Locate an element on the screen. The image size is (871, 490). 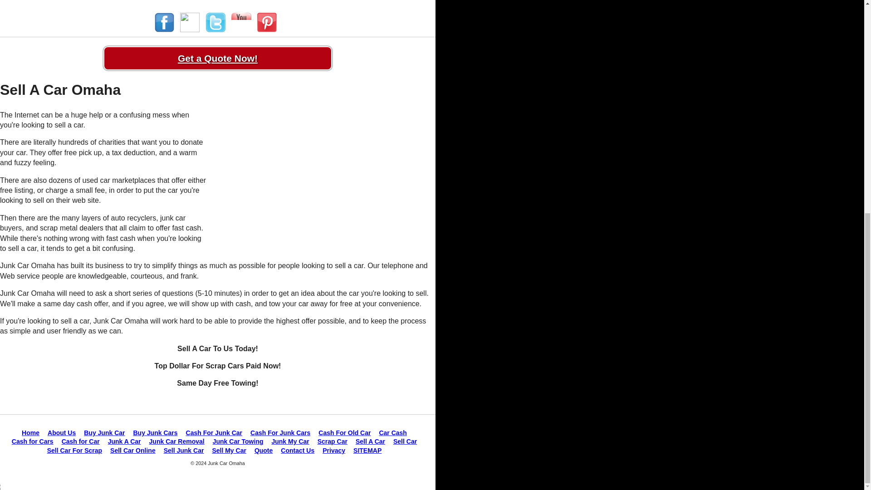
About Us is located at coordinates (62, 433).